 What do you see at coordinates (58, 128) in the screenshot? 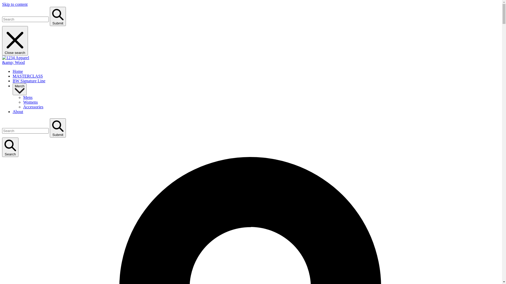
I see `Submit` at bounding box center [58, 128].